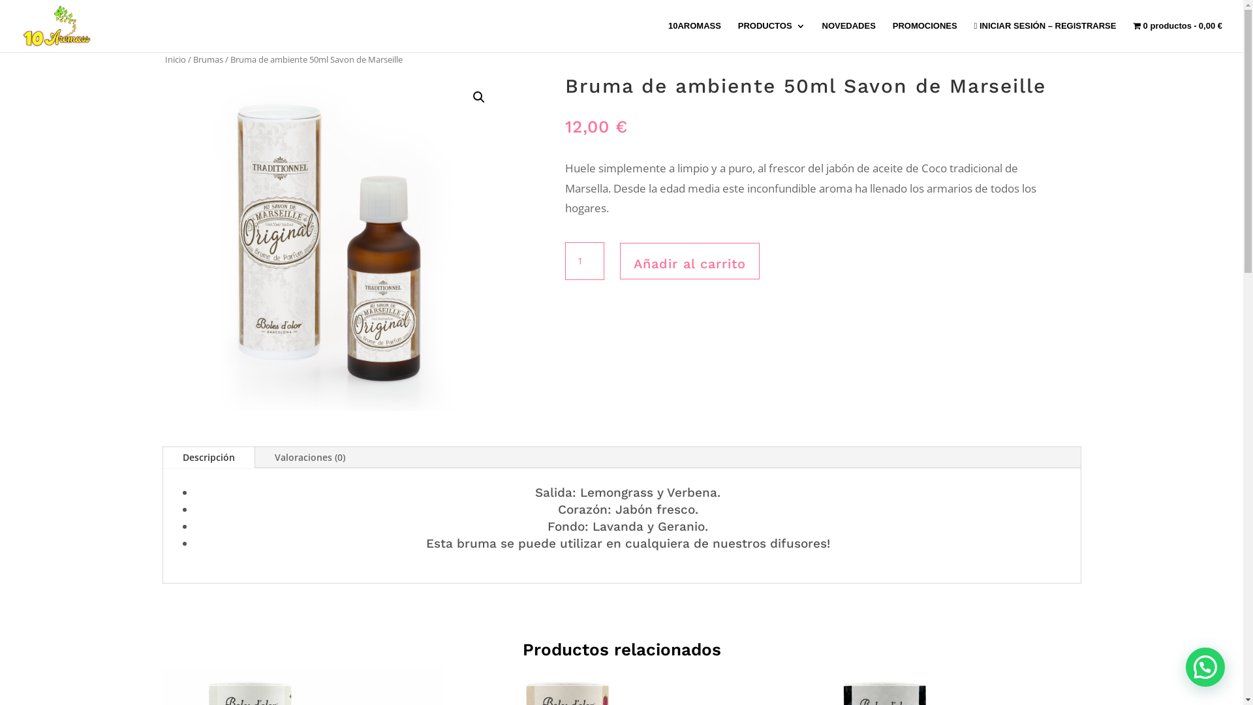 This screenshot has width=1253, height=705. What do you see at coordinates (694, 37) in the screenshot?
I see `10AROMASS` at bounding box center [694, 37].